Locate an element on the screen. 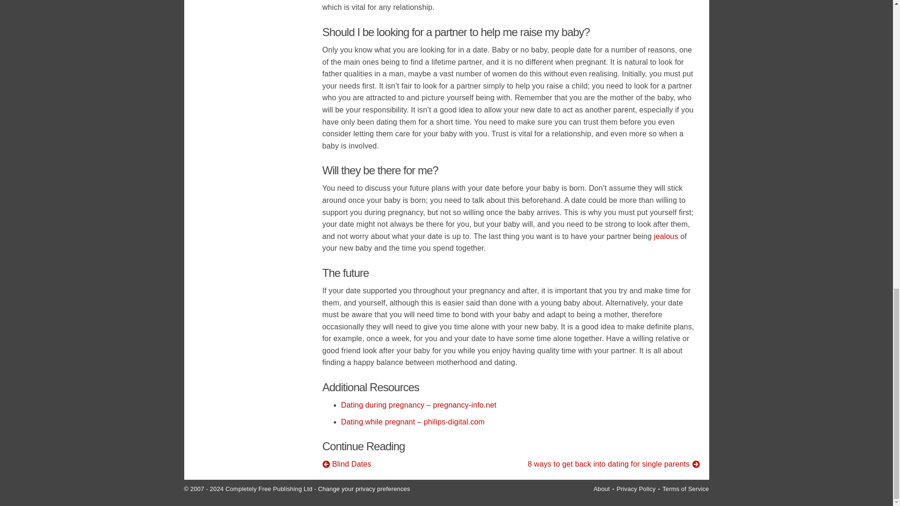 The width and height of the screenshot is (900, 506). Privacy Policy is located at coordinates (636, 488).